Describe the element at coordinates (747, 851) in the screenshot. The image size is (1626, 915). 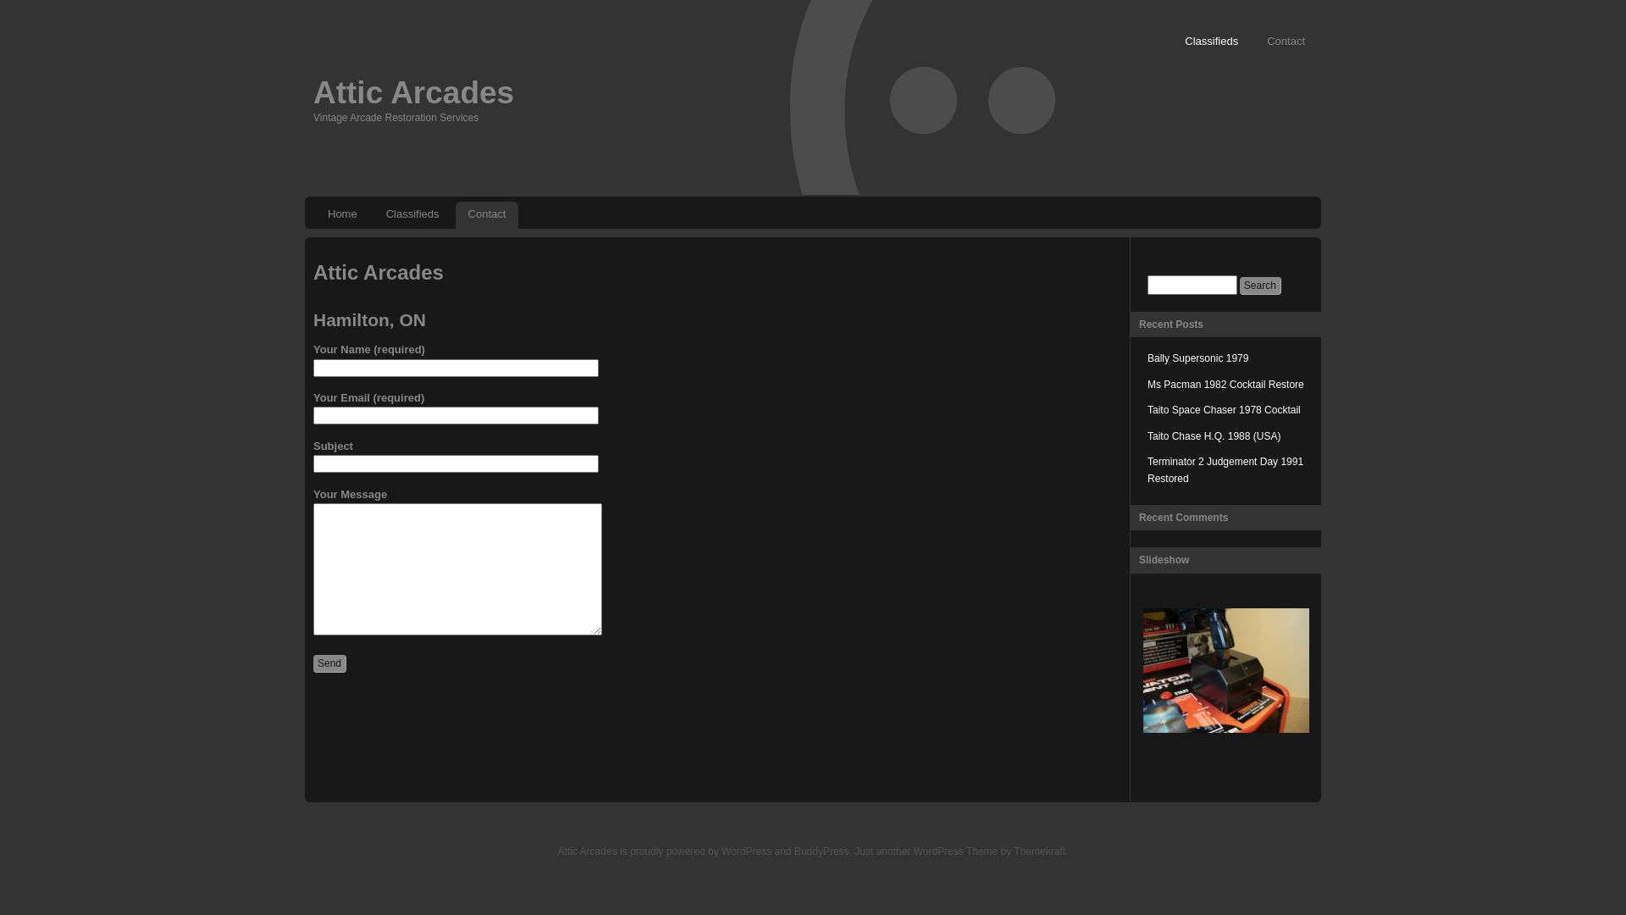
I see `WordPress` at that location.